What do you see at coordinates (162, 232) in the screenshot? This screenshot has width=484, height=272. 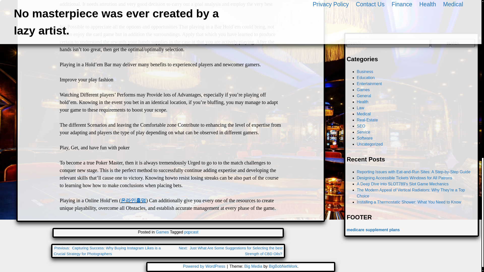 I see `Games` at bounding box center [162, 232].